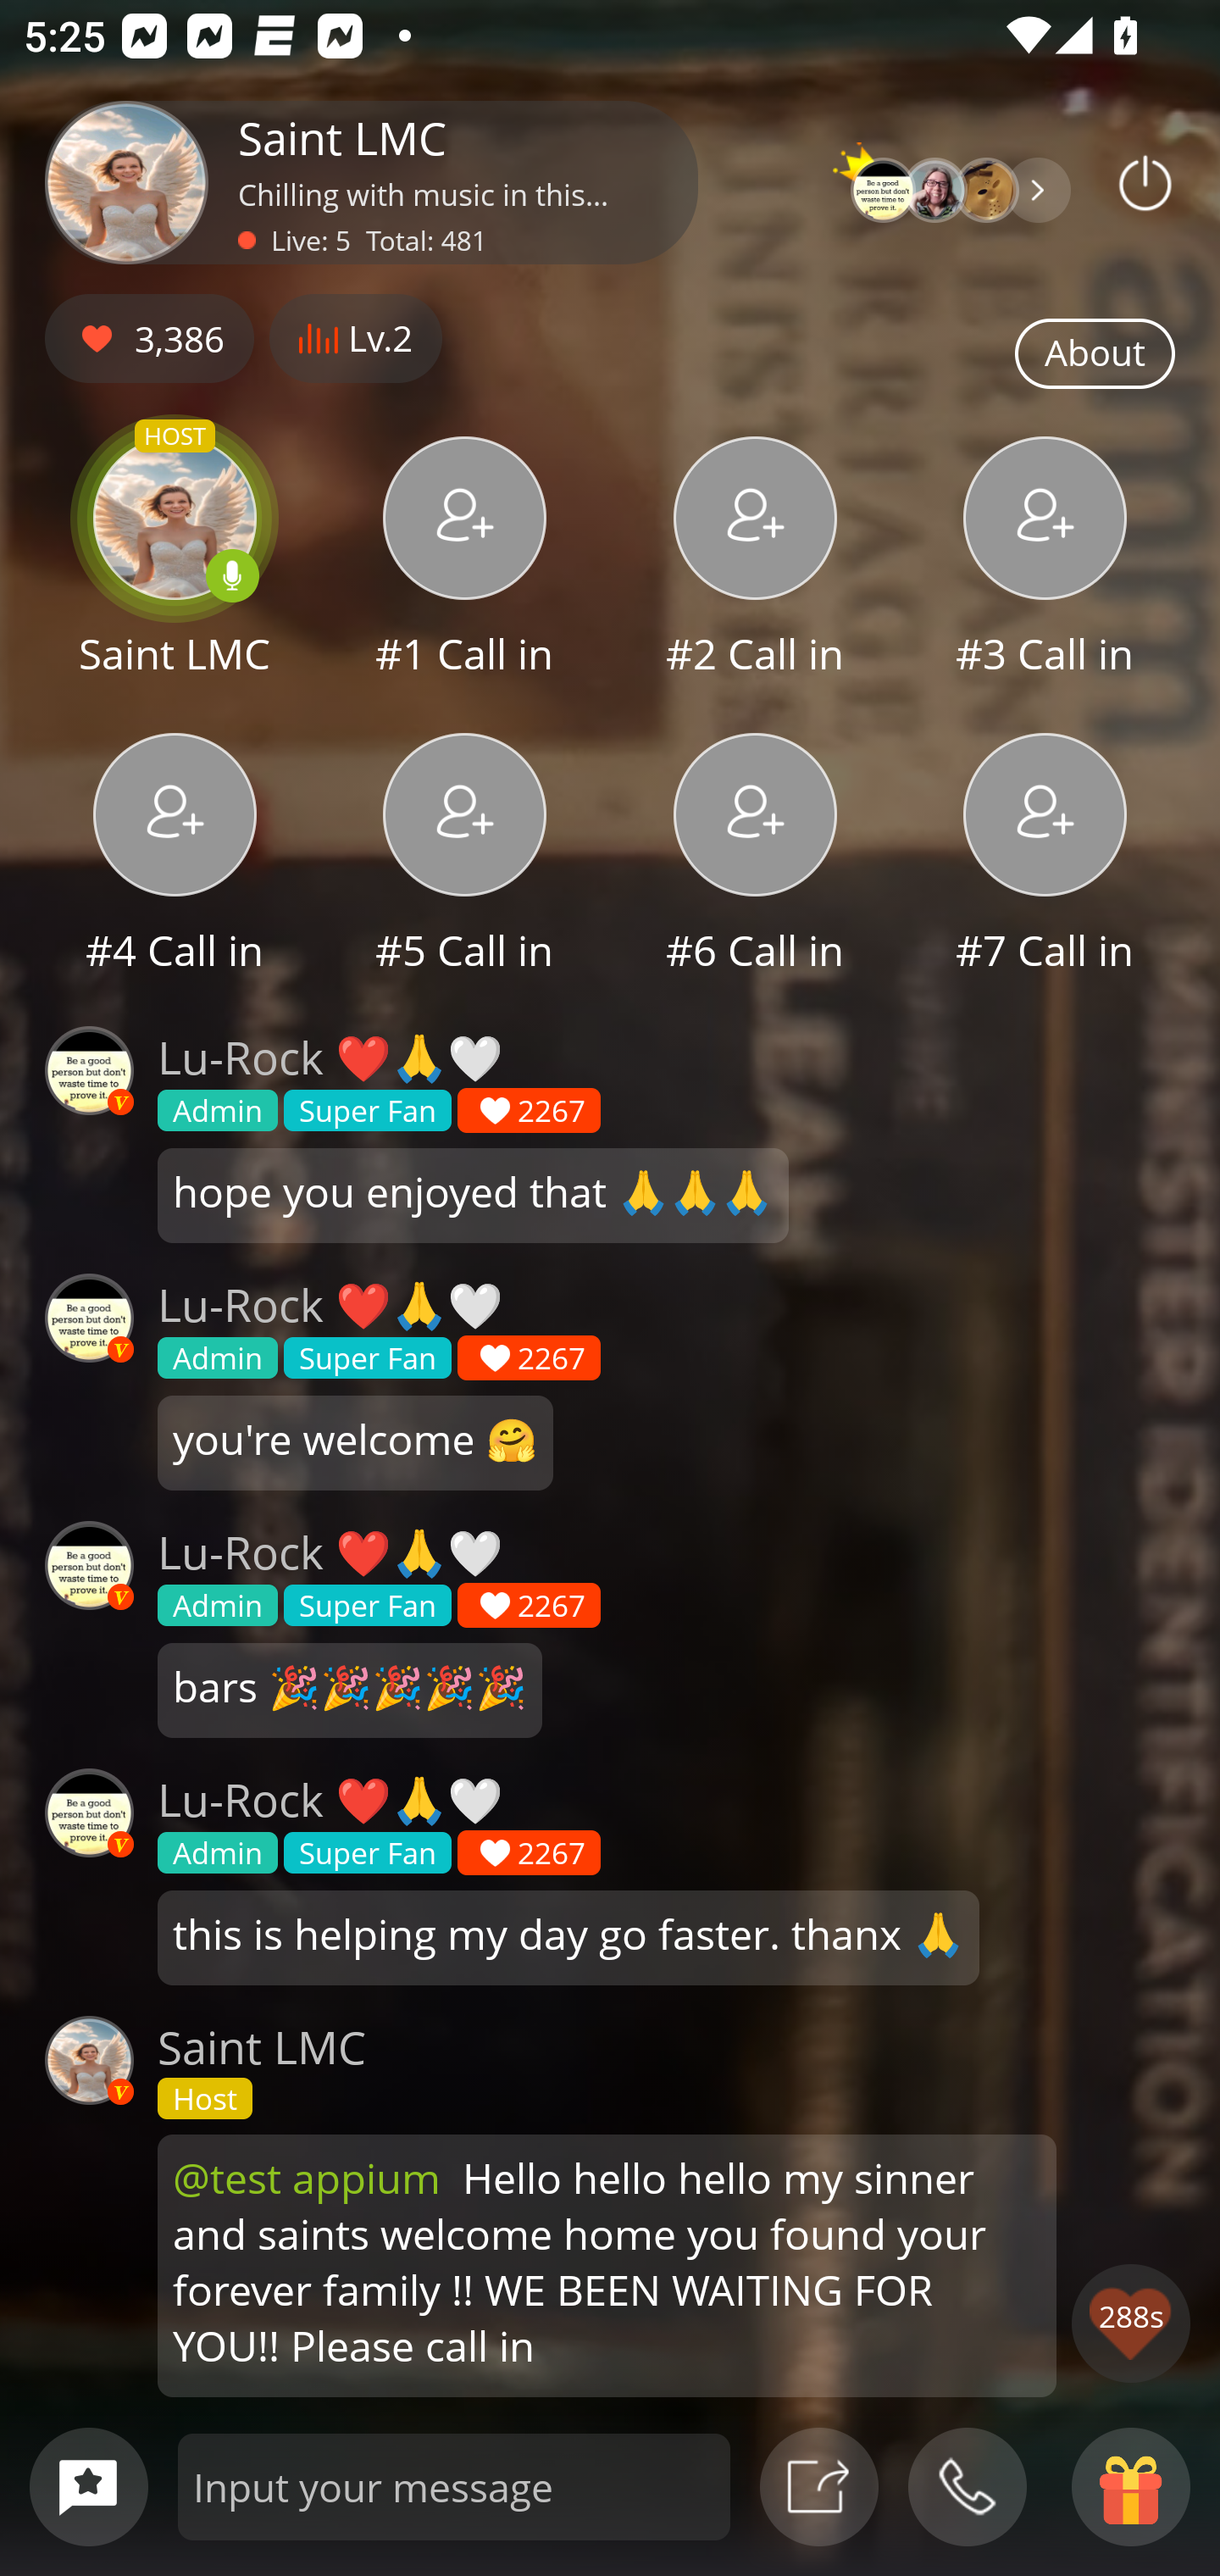  I want to click on #7 Call in, so click(1045, 856).